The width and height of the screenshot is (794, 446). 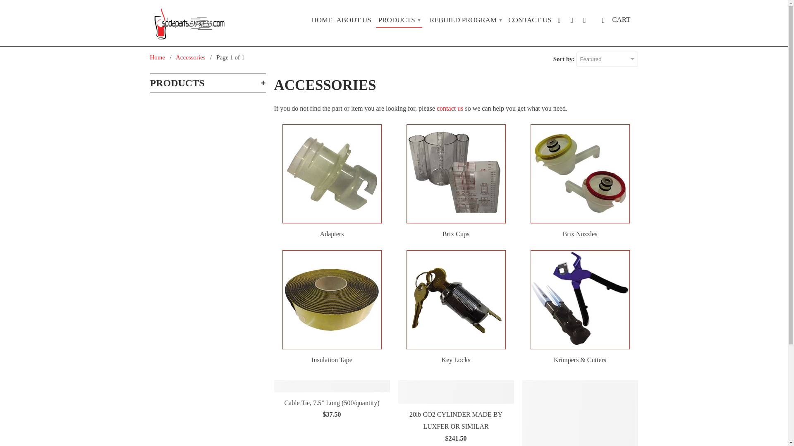 I want to click on HOME, so click(x=322, y=21).